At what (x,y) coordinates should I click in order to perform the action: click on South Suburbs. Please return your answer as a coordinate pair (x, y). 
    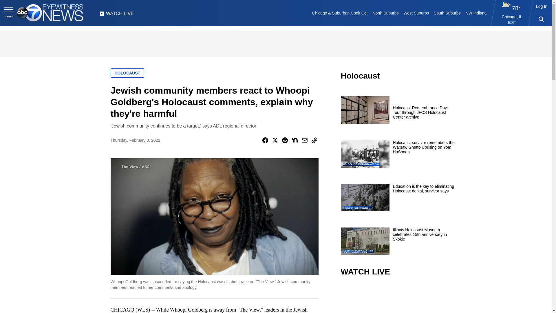
    Looking at the image, I should click on (447, 13).